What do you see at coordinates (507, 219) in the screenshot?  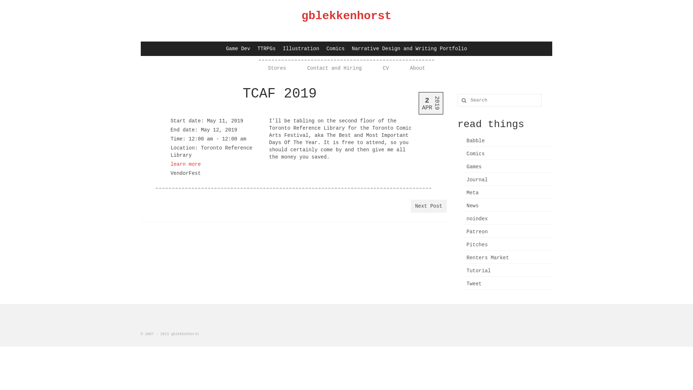 I see `noindex` at bounding box center [507, 219].